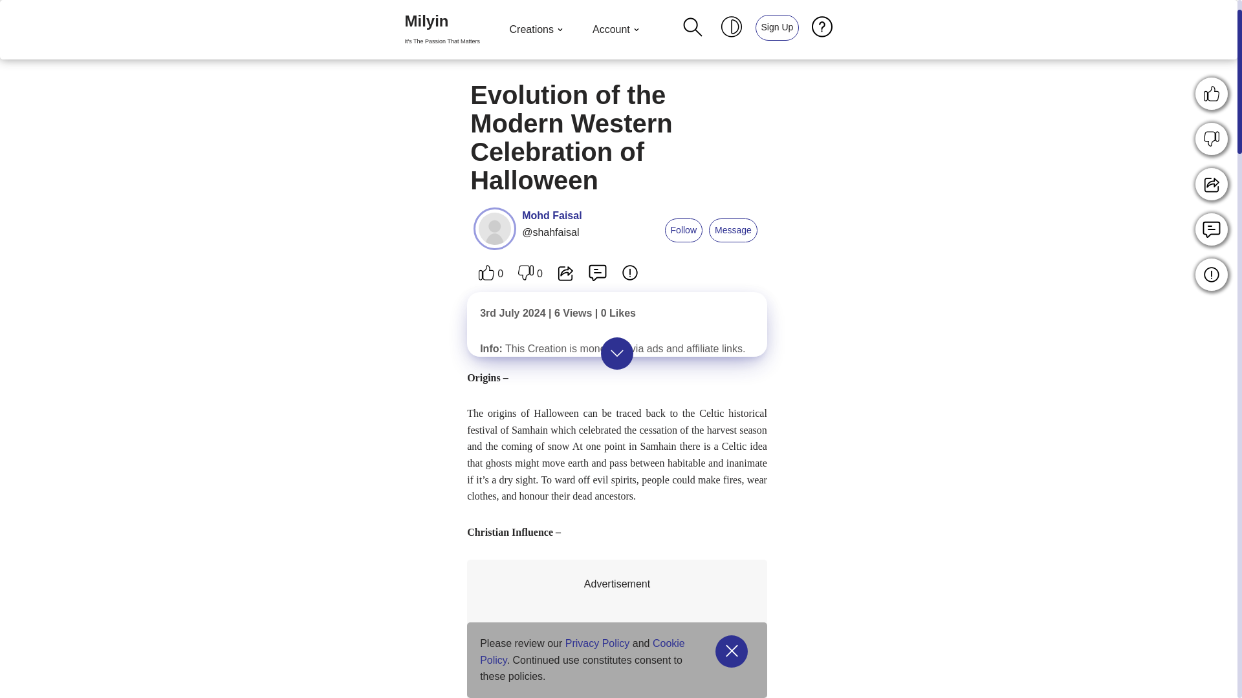  What do you see at coordinates (442, 30) in the screenshot?
I see `Account` at bounding box center [442, 30].